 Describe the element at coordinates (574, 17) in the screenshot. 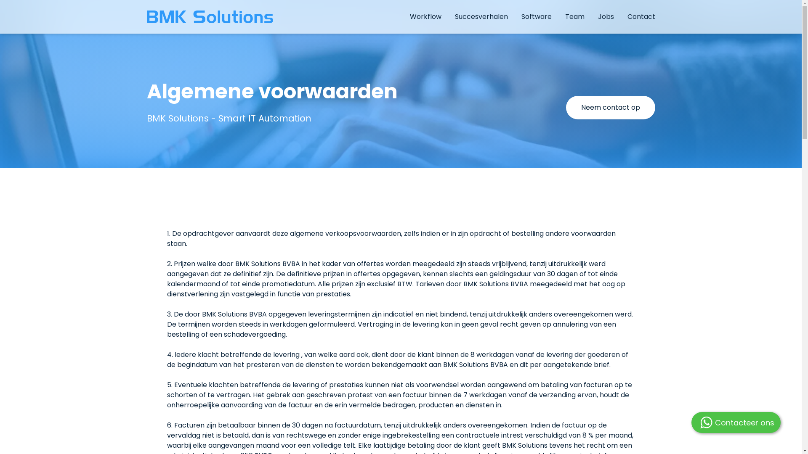

I see `Team` at that location.